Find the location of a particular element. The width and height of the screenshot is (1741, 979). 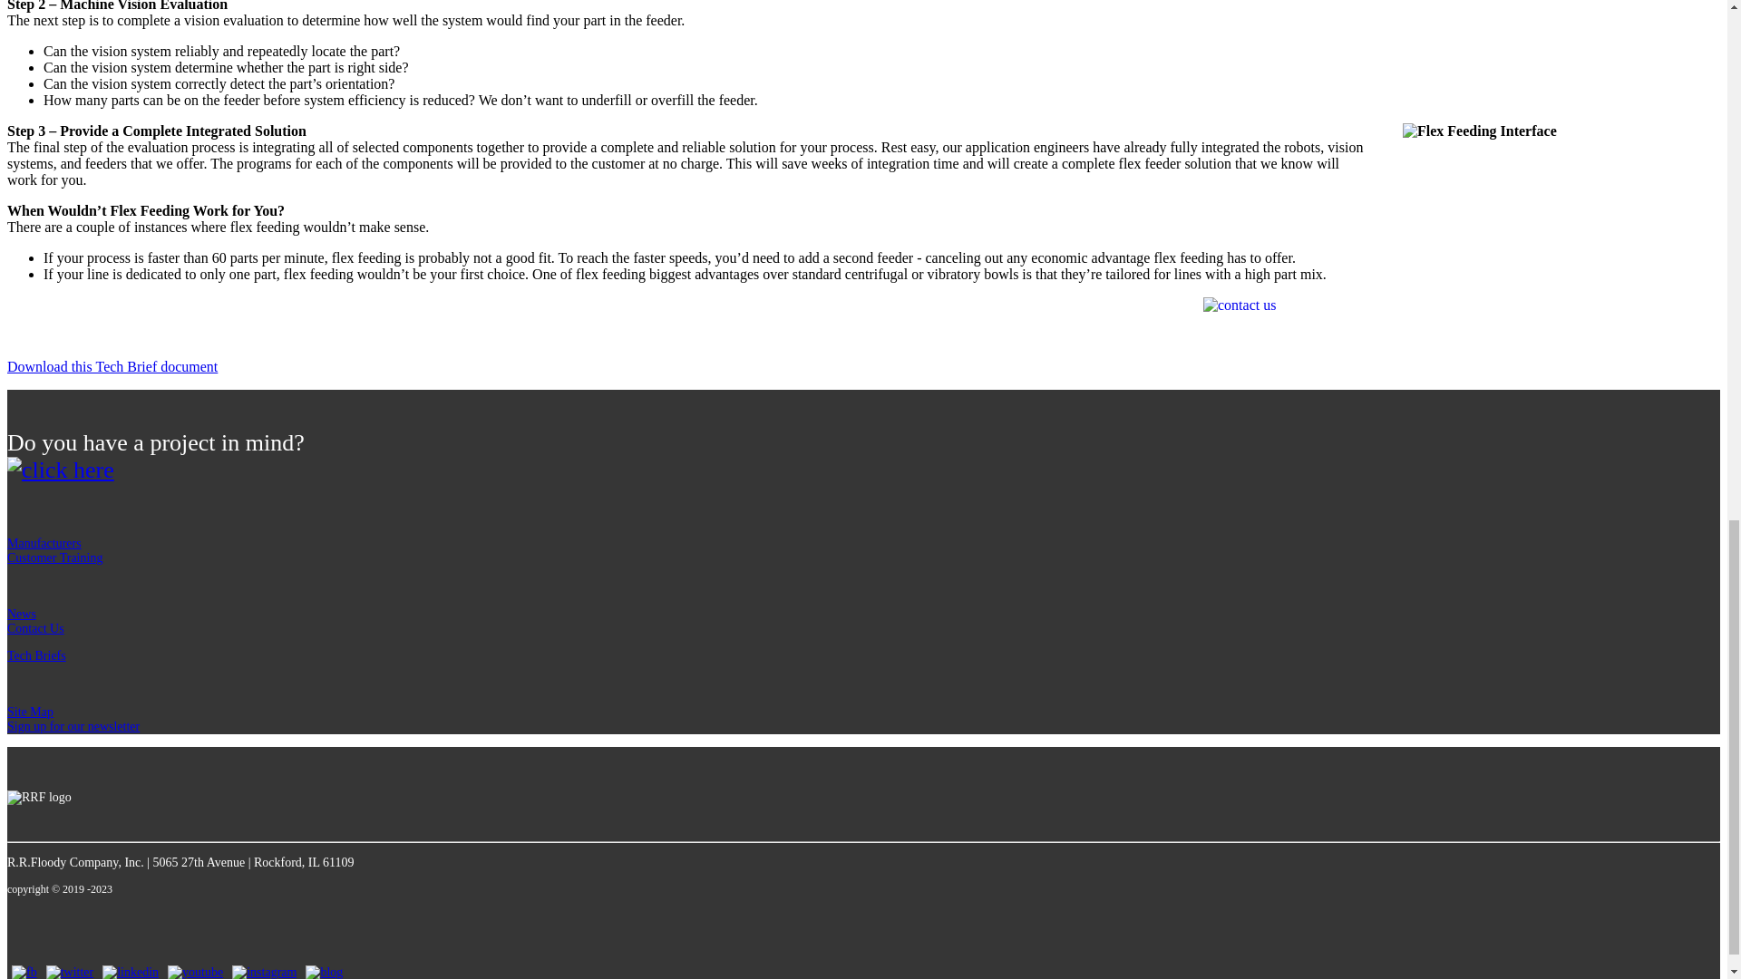

Site Map is located at coordinates (30, 711).